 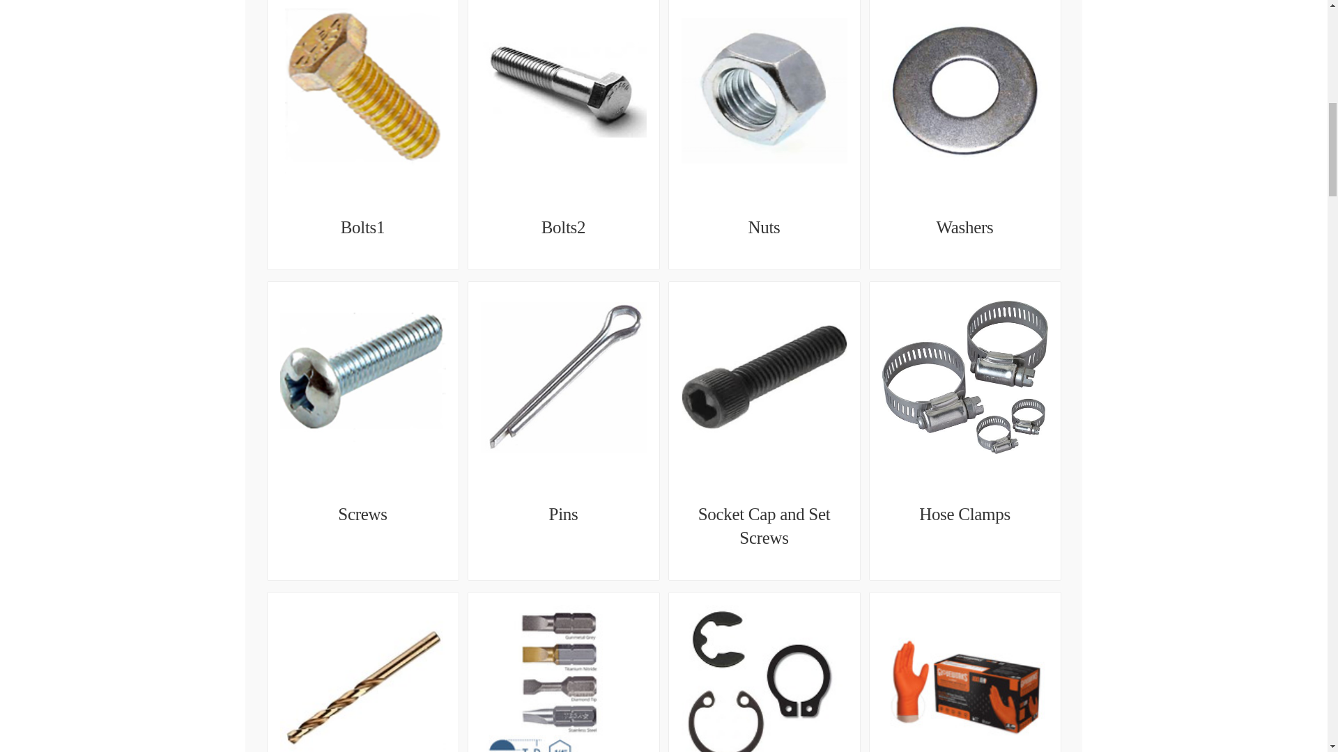 I want to click on Nuts, so click(x=764, y=227).